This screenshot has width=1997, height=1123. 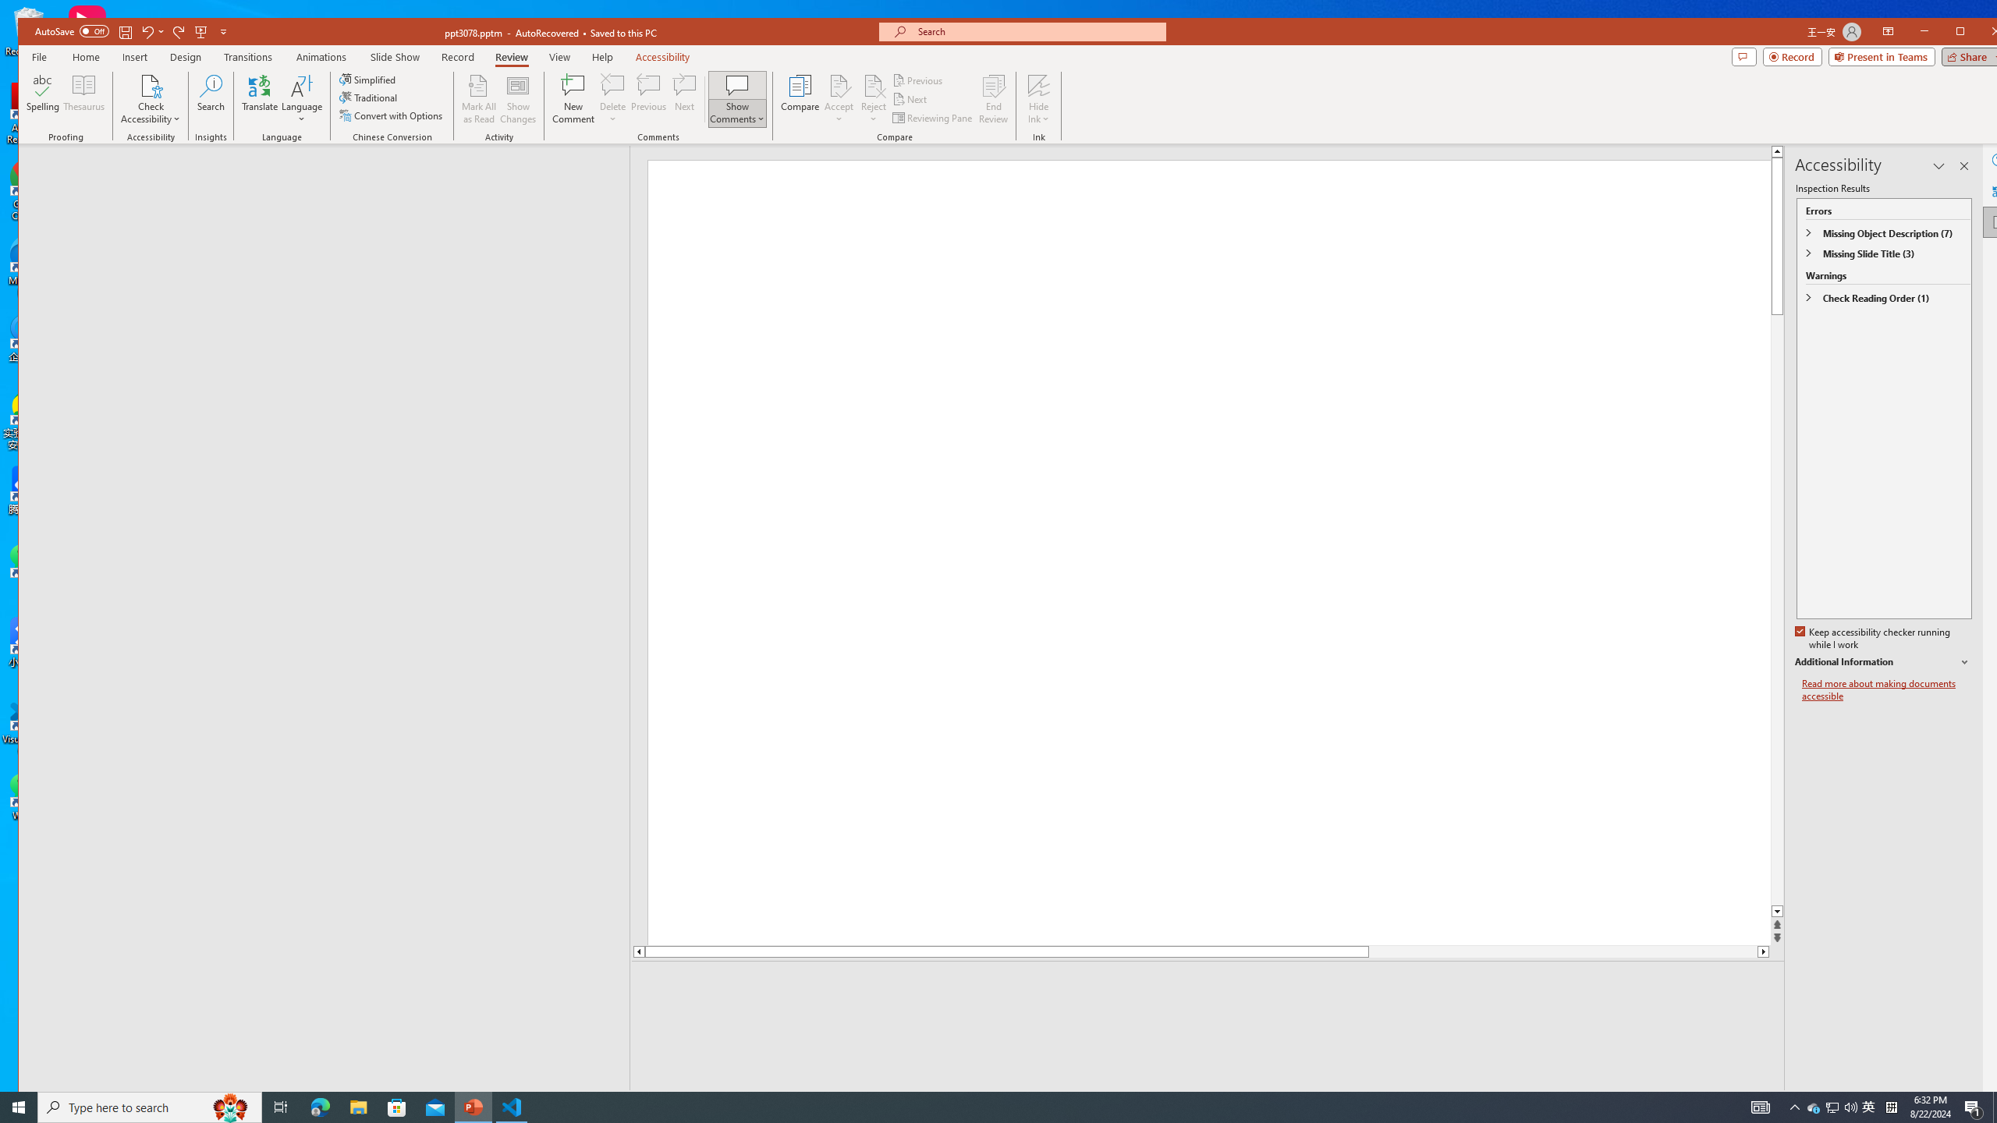 I want to click on Line up, so click(x=637, y=951).